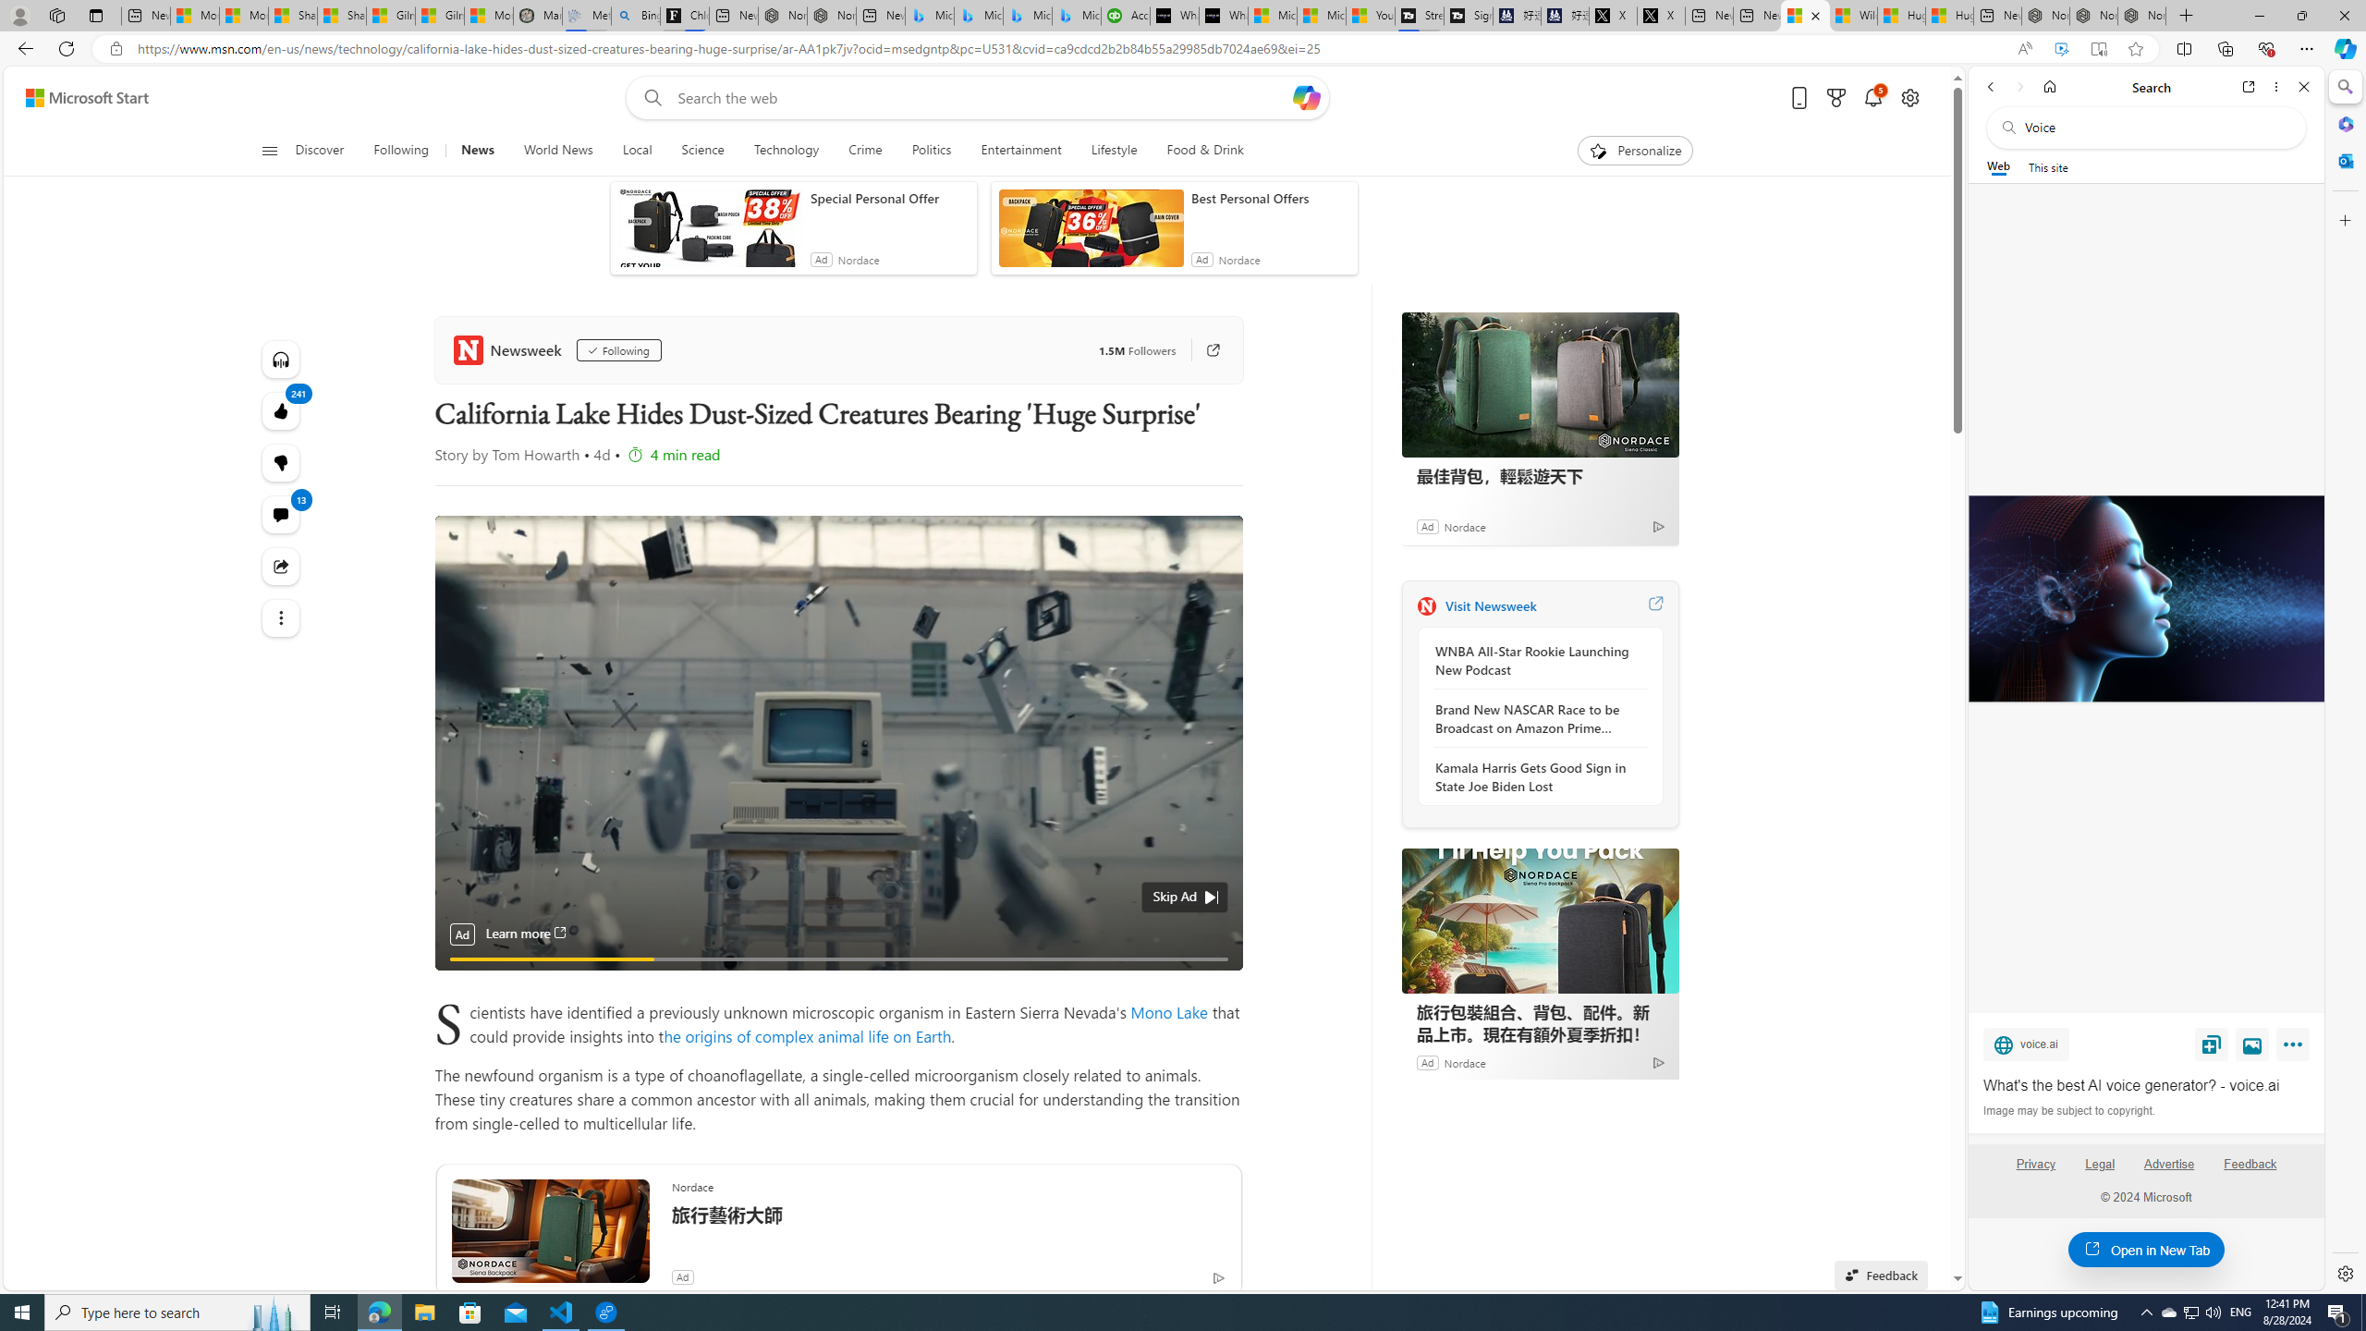  Describe the element at coordinates (634, 16) in the screenshot. I see `Bing Real Estate - Home sales and rental listings` at that location.